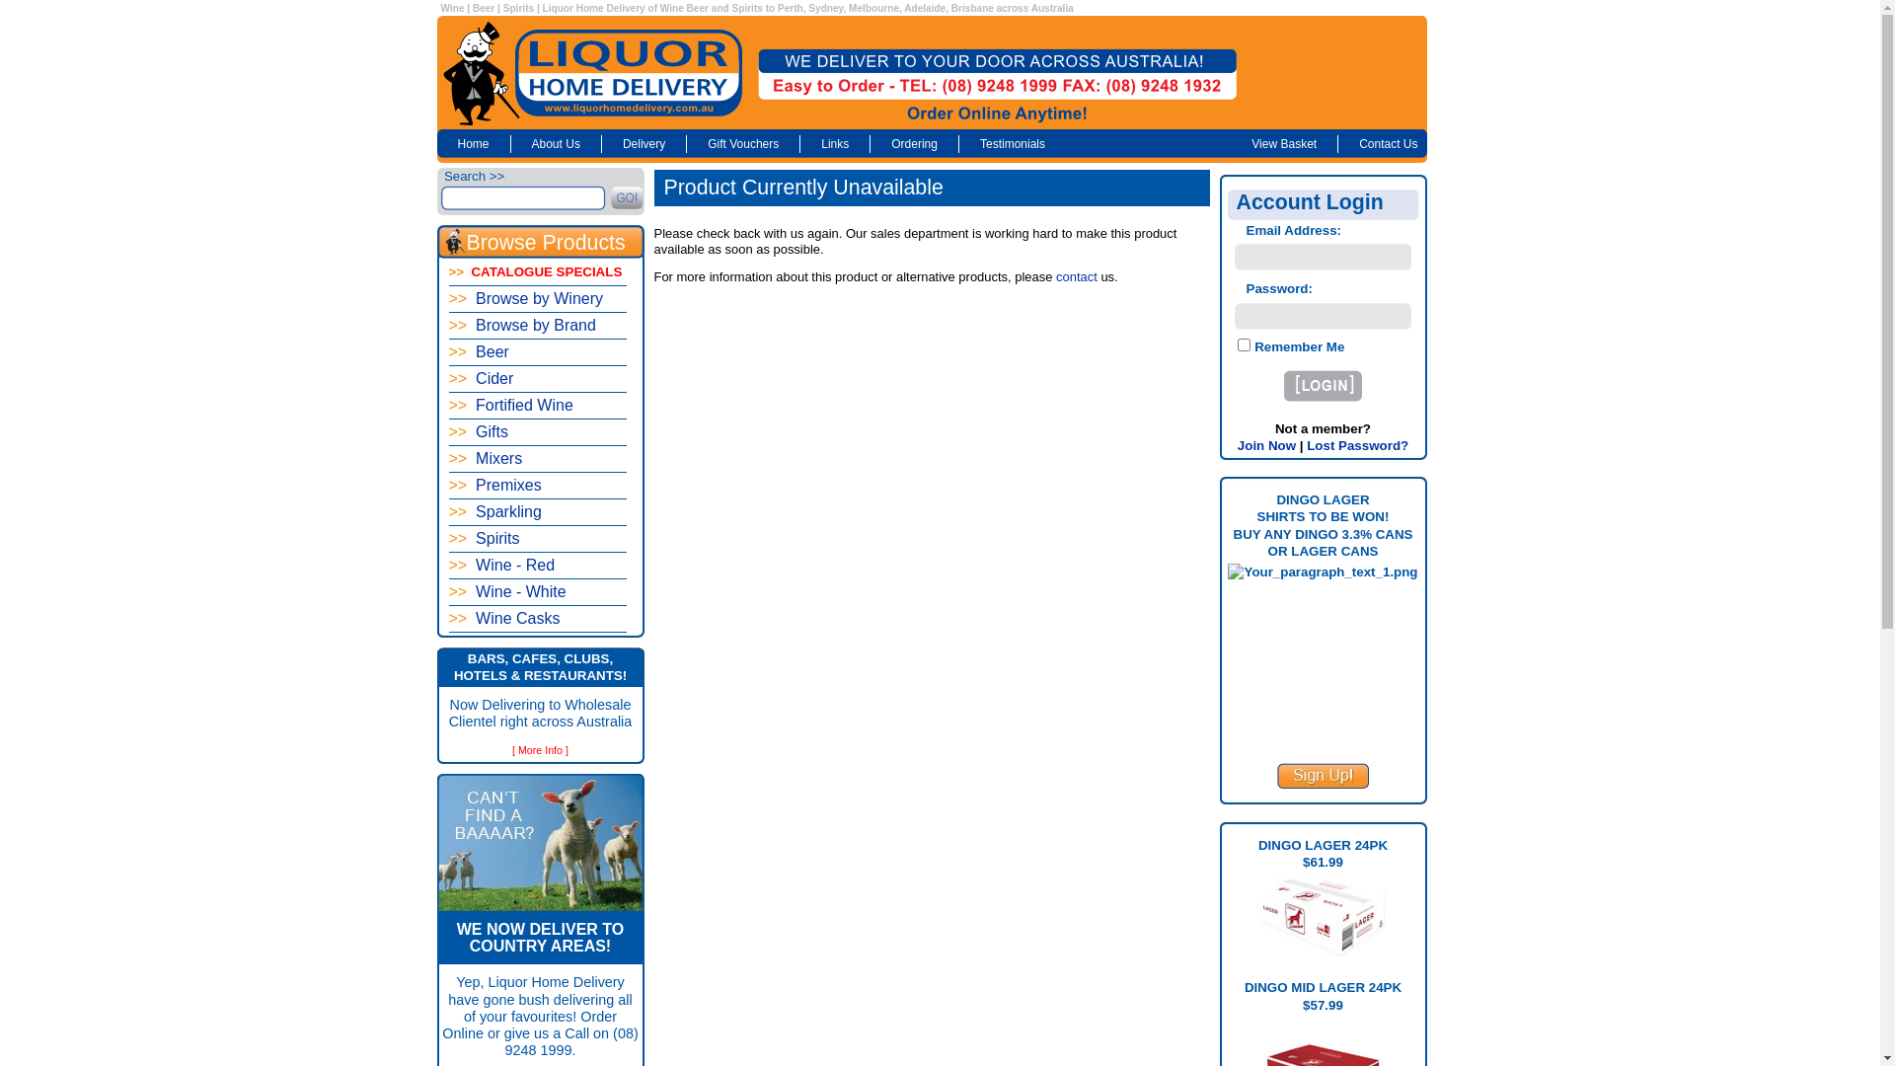  What do you see at coordinates (537, 620) in the screenshot?
I see `>>  Wine Casks` at bounding box center [537, 620].